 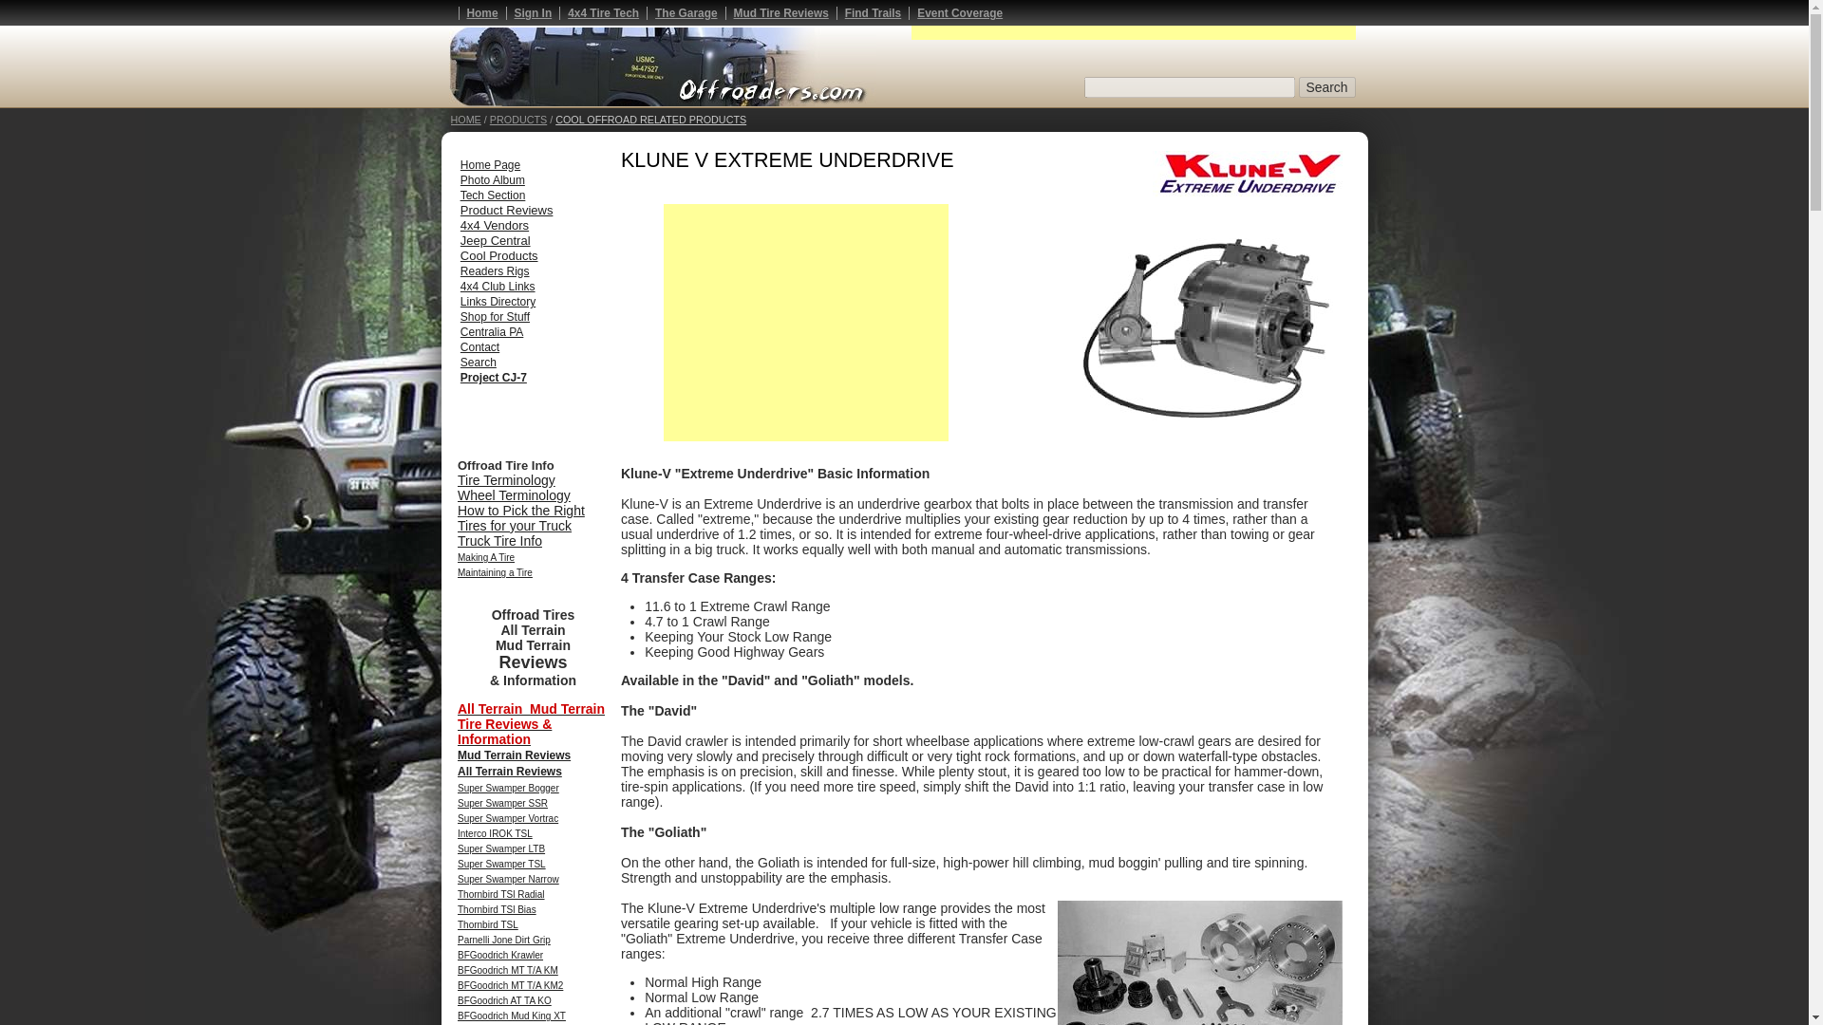 What do you see at coordinates (496, 241) in the screenshot?
I see `Jeep Central` at bounding box center [496, 241].